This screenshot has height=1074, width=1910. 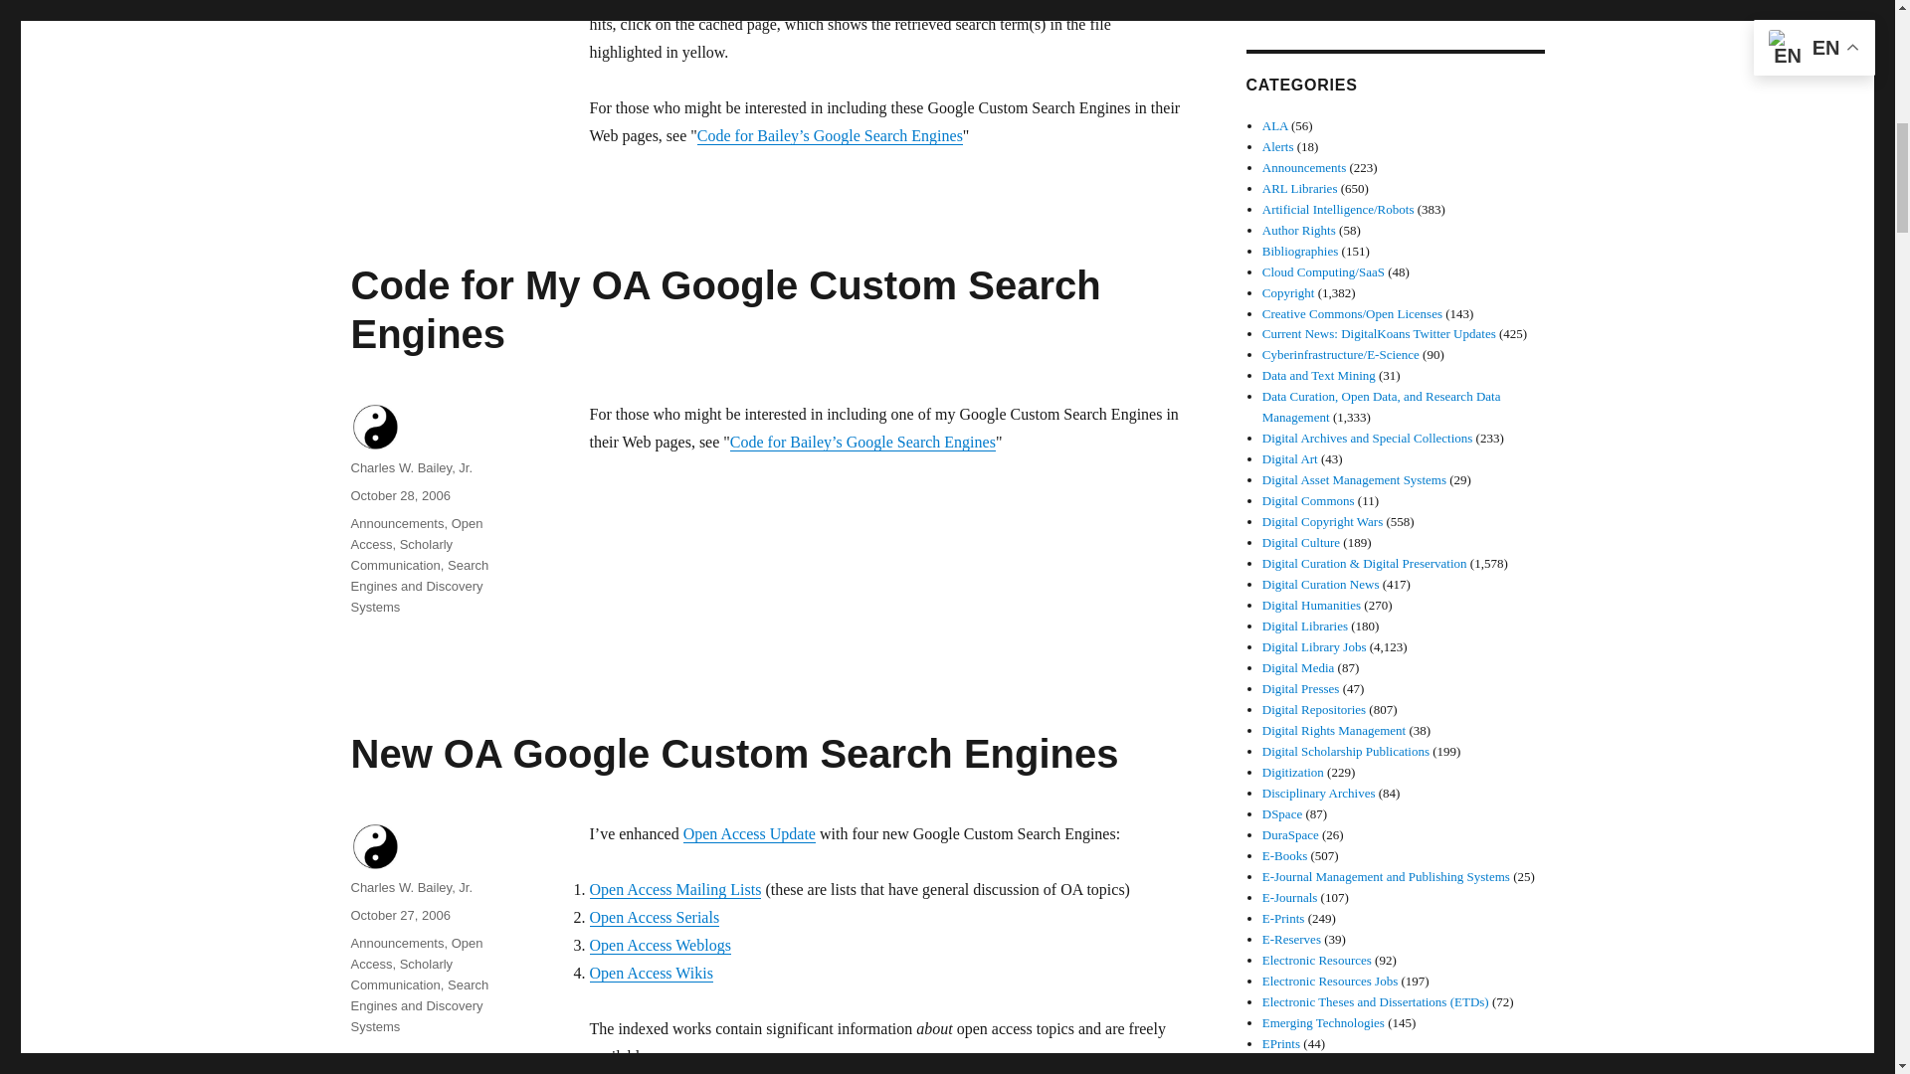 What do you see at coordinates (396, 943) in the screenshot?
I see `Announcements` at bounding box center [396, 943].